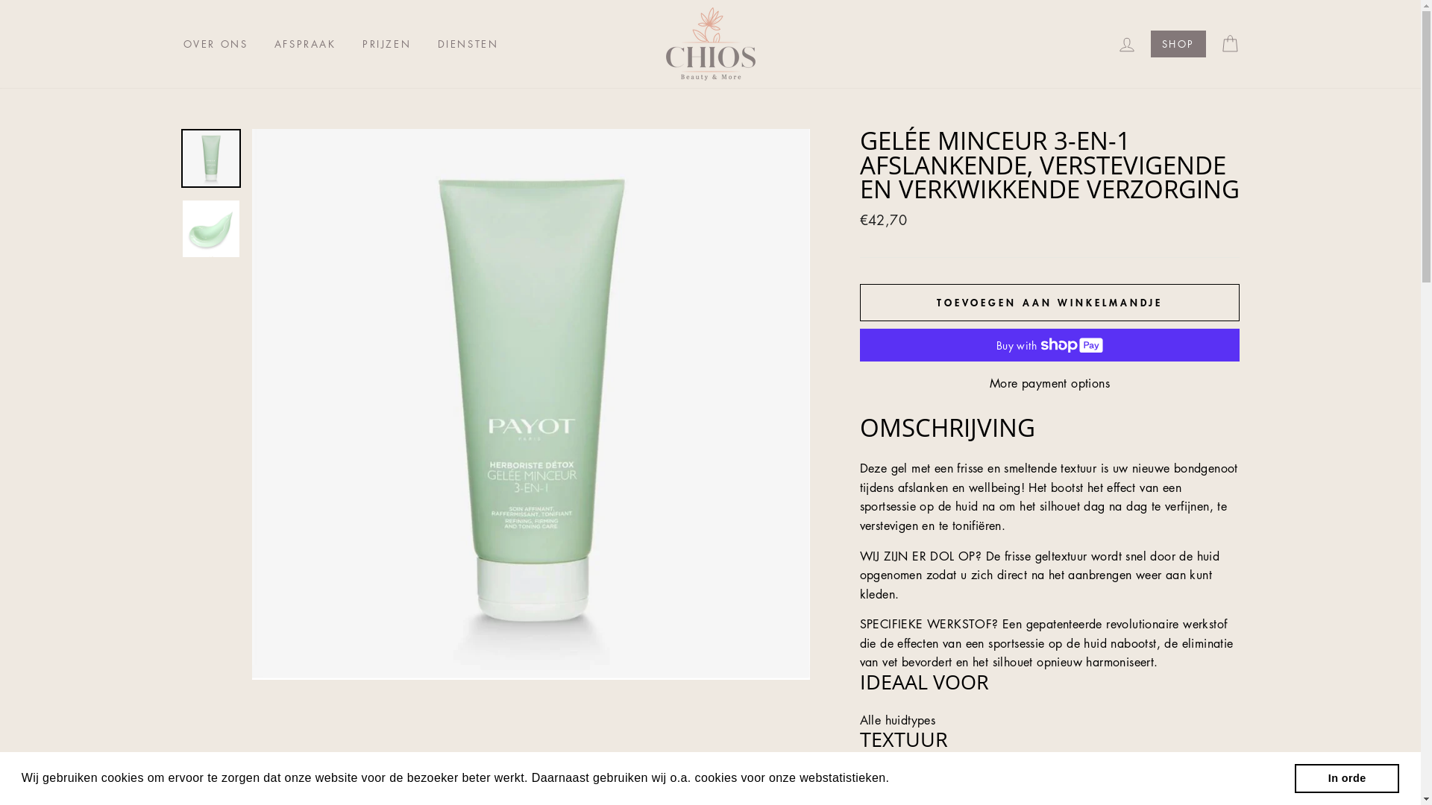  I want to click on AFSPRAAK, so click(306, 44).